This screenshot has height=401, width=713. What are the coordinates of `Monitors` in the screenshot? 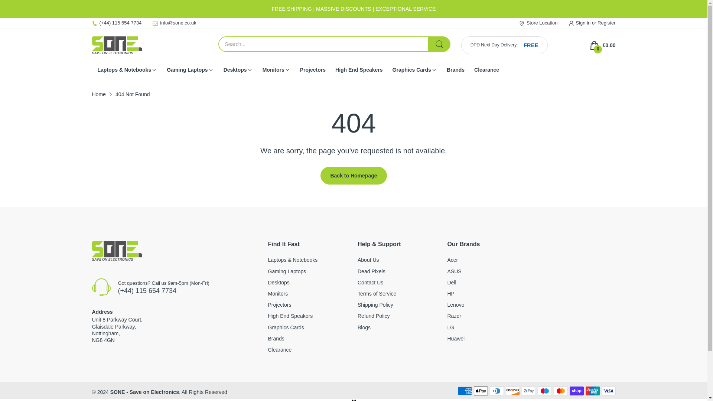 It's located at (273, 70).